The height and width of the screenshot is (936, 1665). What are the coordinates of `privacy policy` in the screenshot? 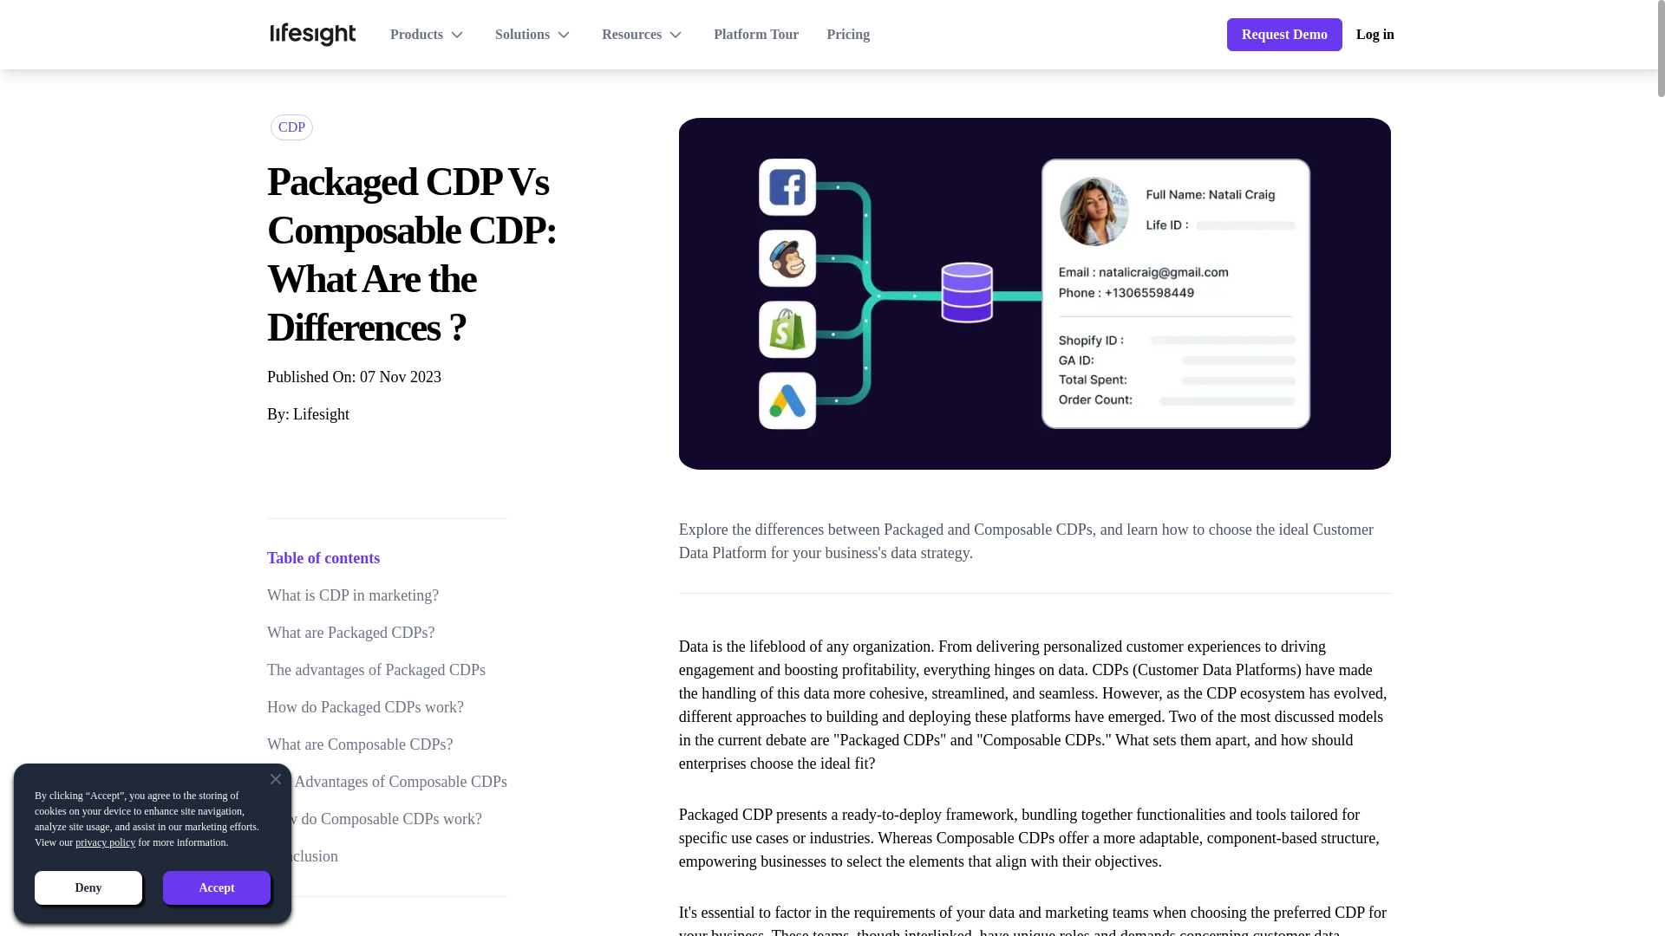 It's located at (104, 842).